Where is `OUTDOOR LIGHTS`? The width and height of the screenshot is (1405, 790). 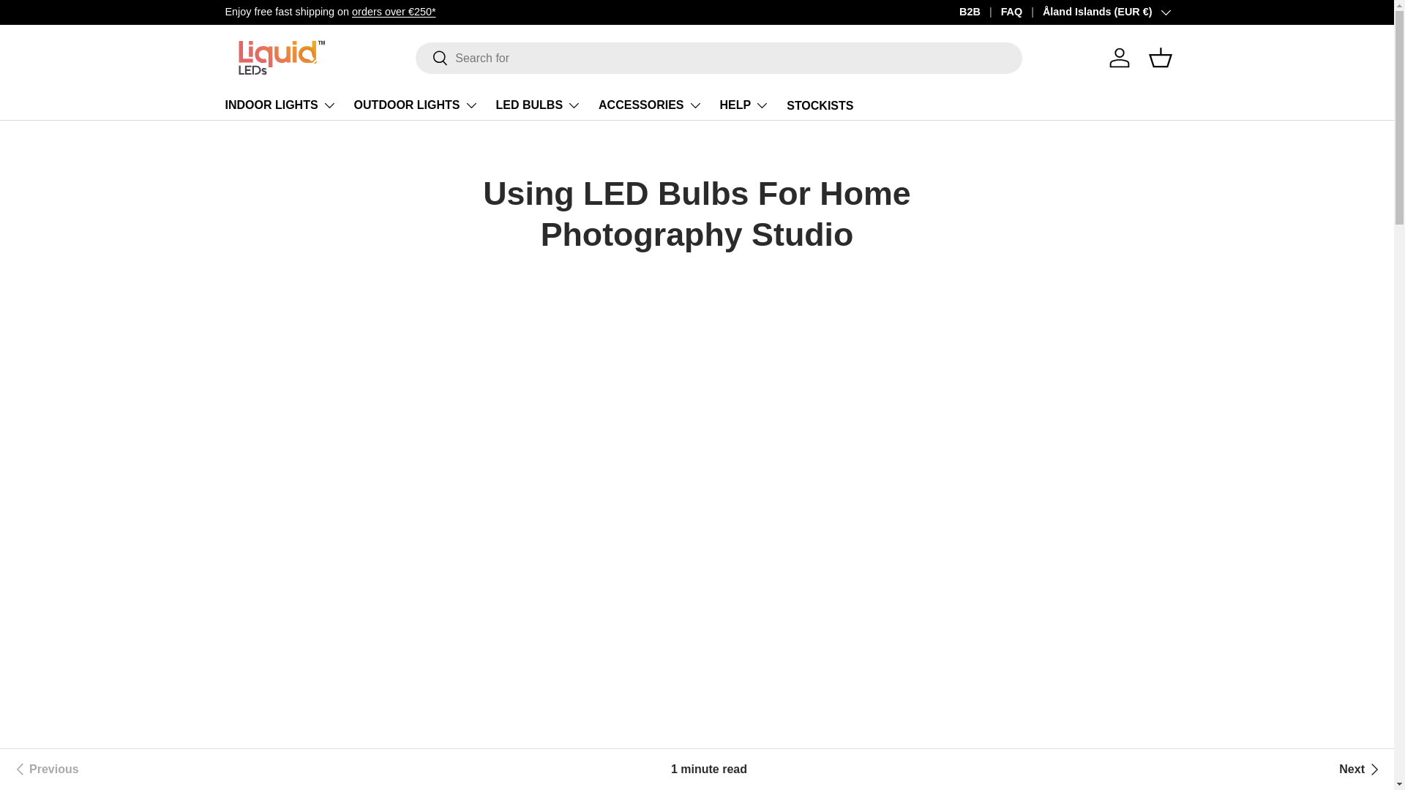
OUTDOOR LIGHTS is located at coordinates (416, 105).